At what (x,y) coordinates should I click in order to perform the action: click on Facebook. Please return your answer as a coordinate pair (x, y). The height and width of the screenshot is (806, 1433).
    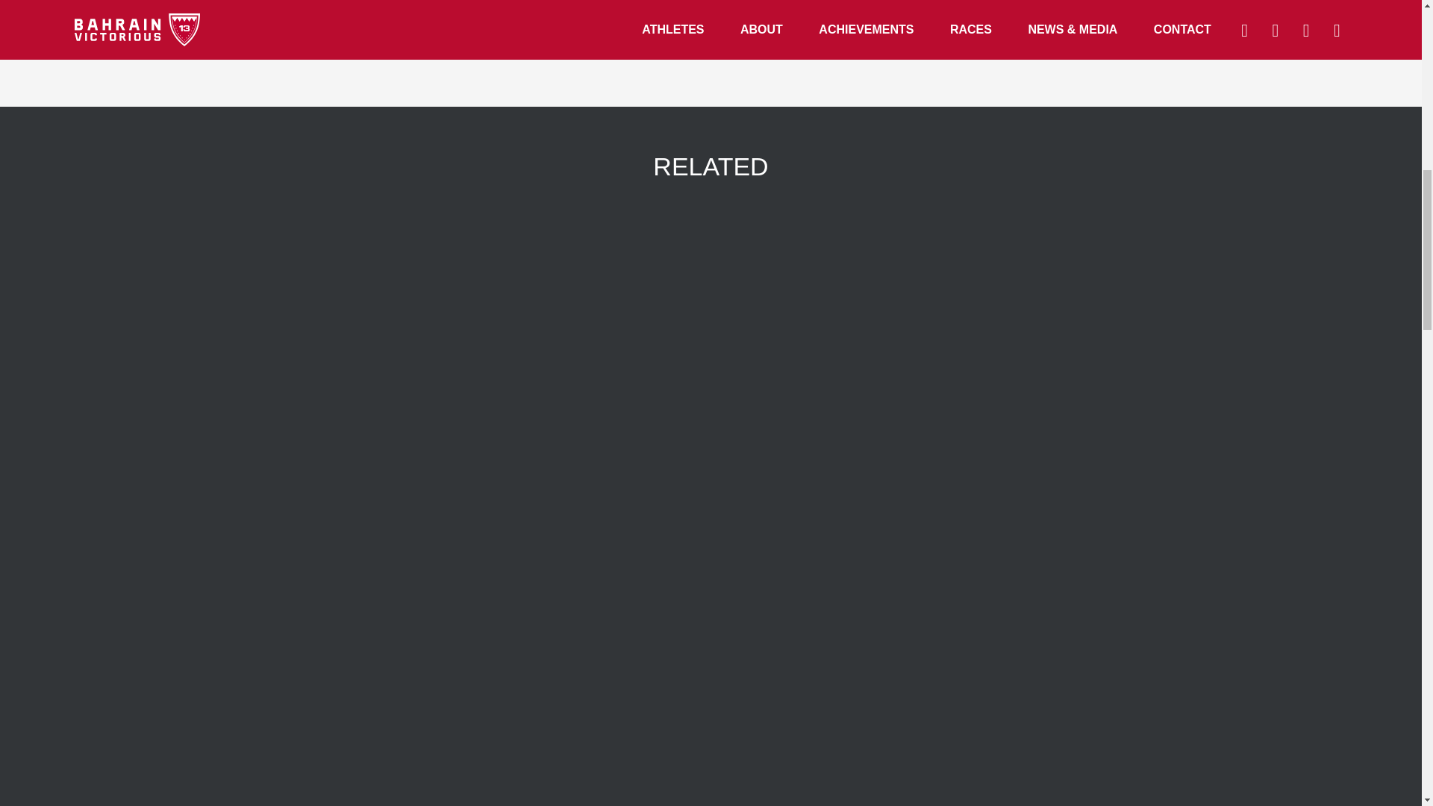
    Looking at the image, I should click on (627, 18).